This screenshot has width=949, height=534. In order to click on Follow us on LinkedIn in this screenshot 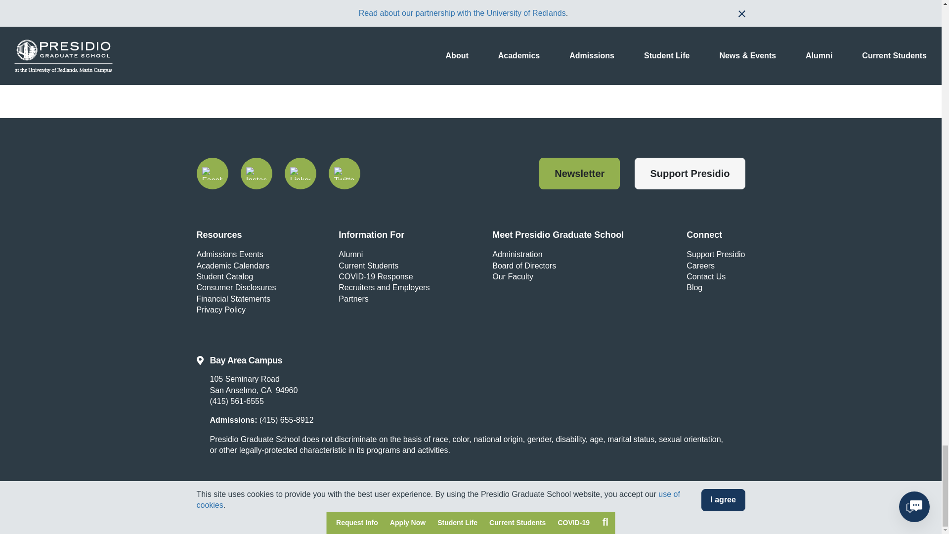, I will do `click(301, 173)`.